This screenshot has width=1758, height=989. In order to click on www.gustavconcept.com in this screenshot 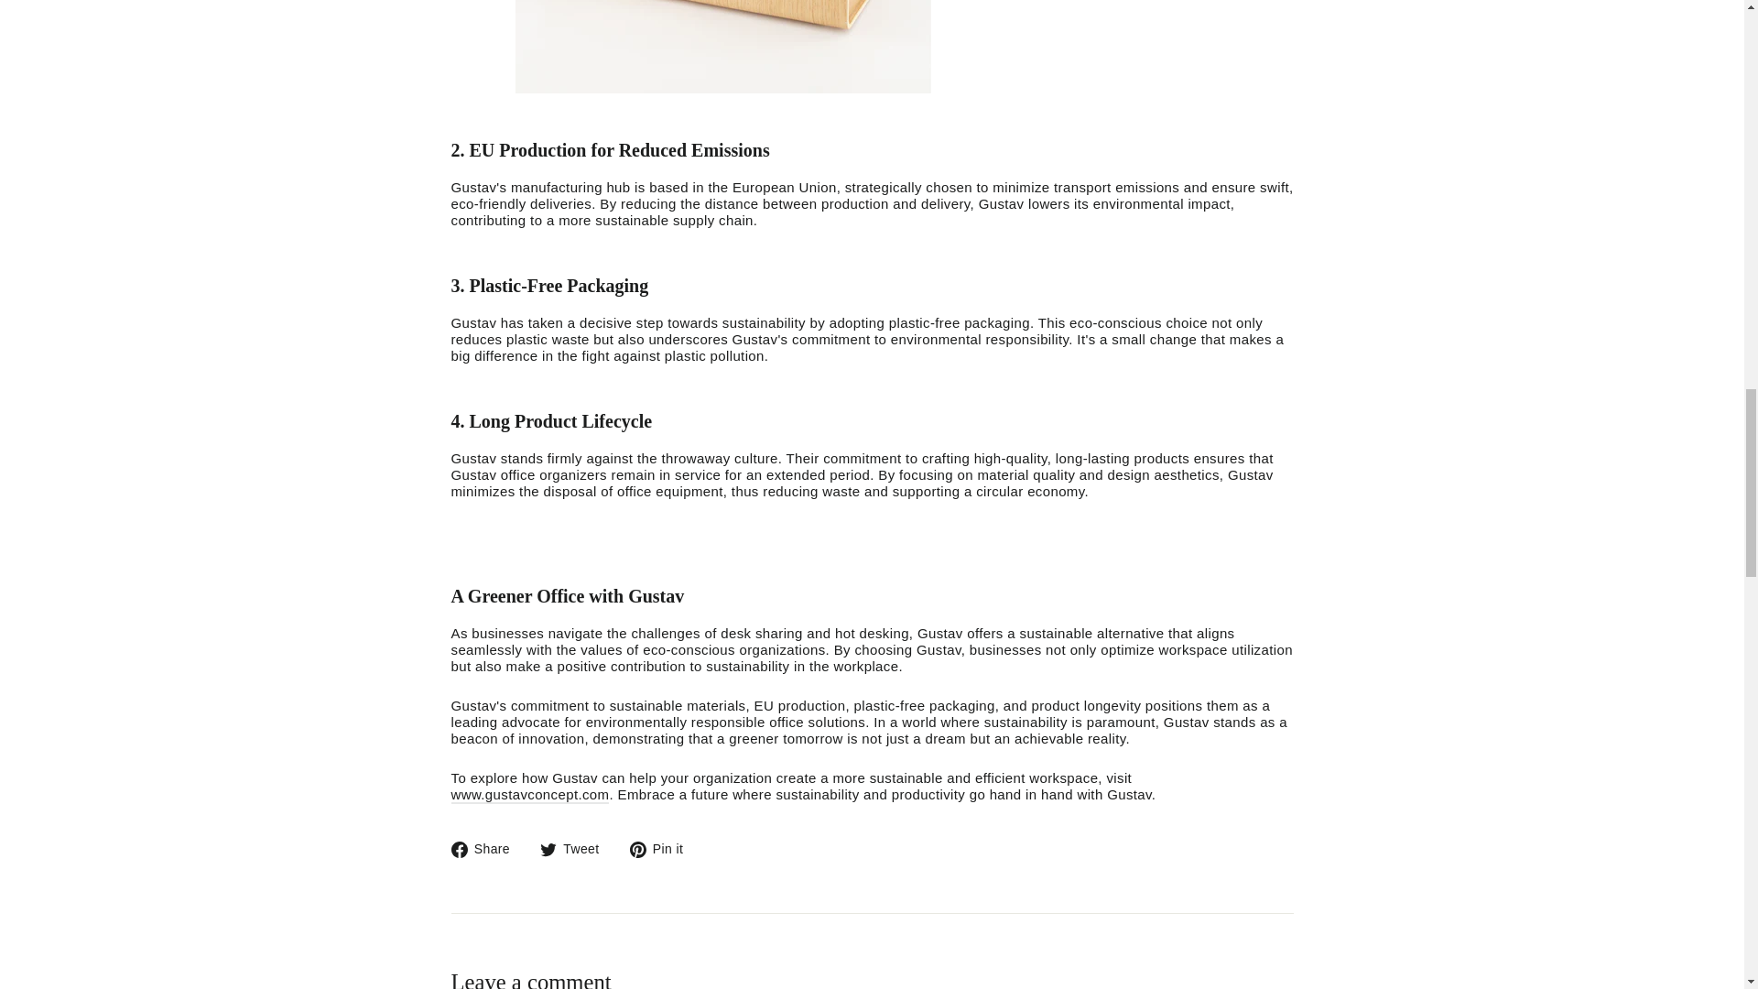, I will do `click(548, 849)`.